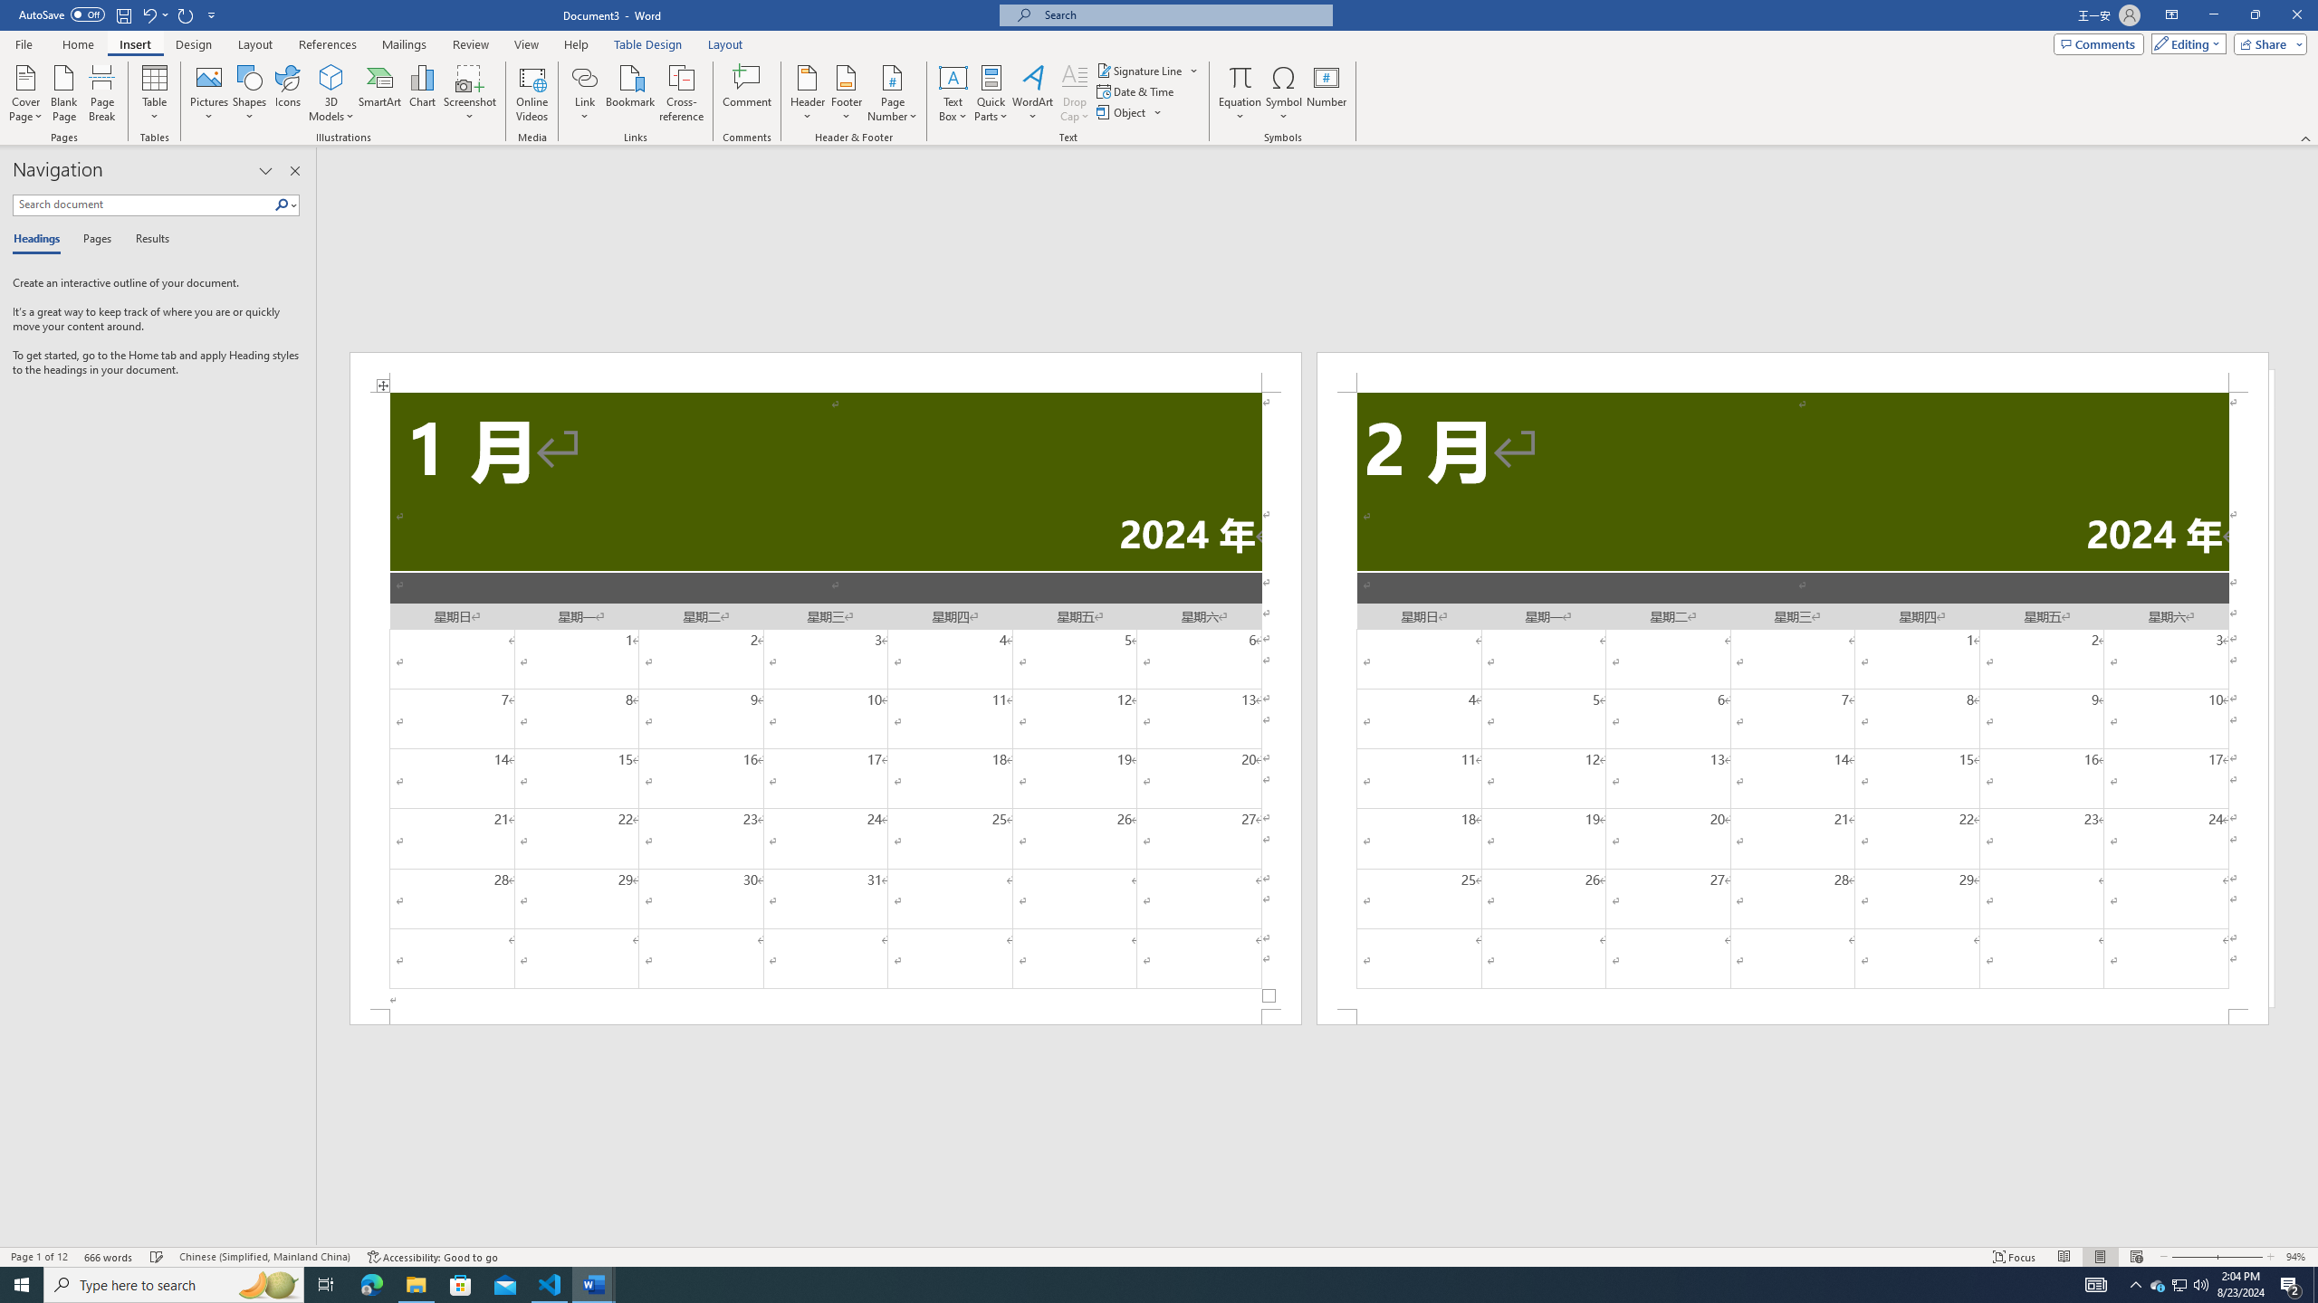  Describe the element at coordinates (826, 1017) in the screenshot. I see `Footer -Section 1-` at that location.